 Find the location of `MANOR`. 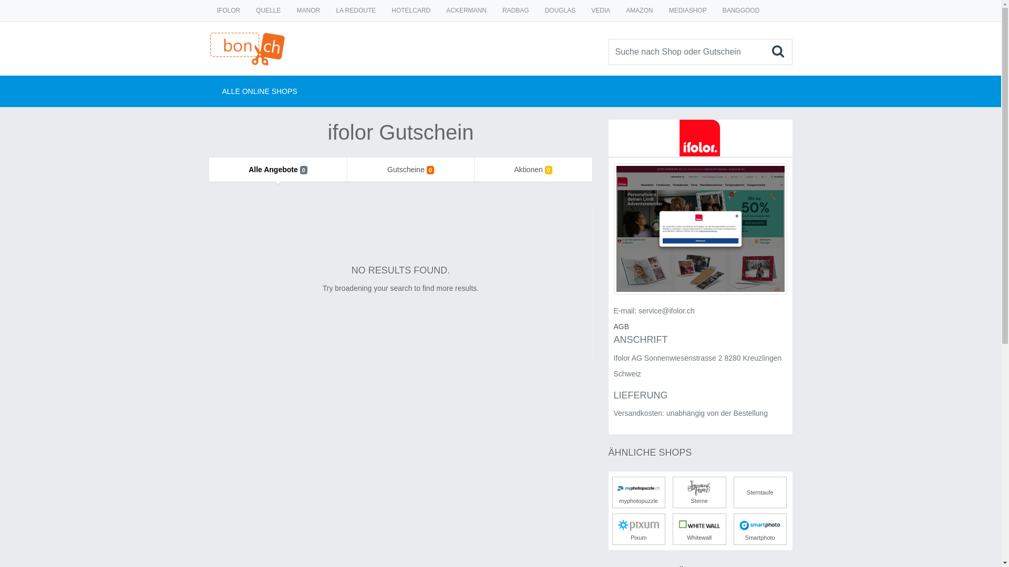

MANOR is located at coordinates (309, 10).